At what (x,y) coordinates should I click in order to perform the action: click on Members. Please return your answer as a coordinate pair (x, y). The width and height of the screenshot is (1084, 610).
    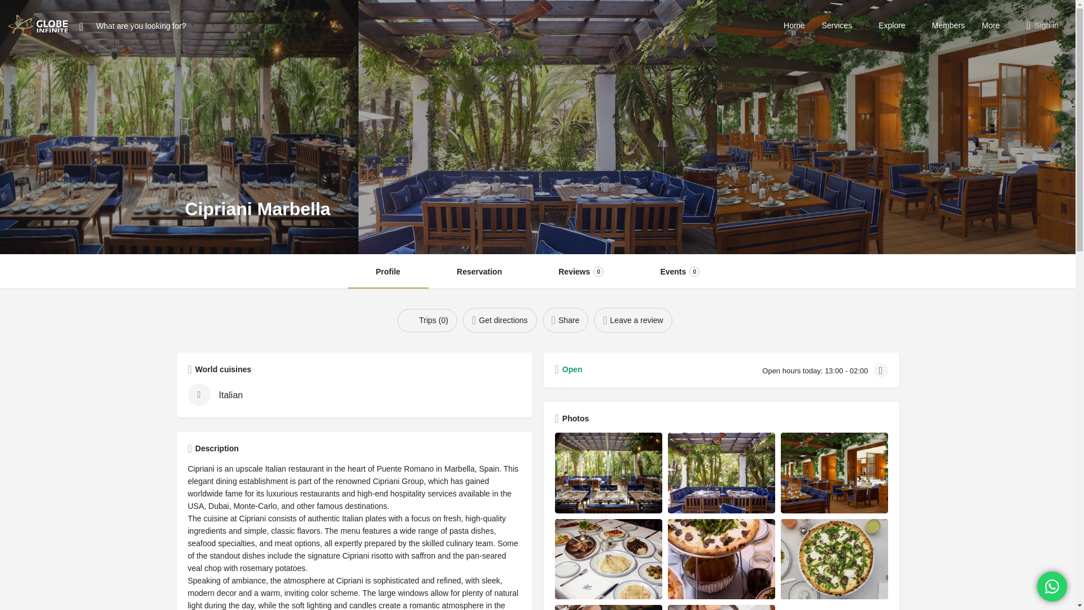
    Looking at the image, I should click on (948, 25).